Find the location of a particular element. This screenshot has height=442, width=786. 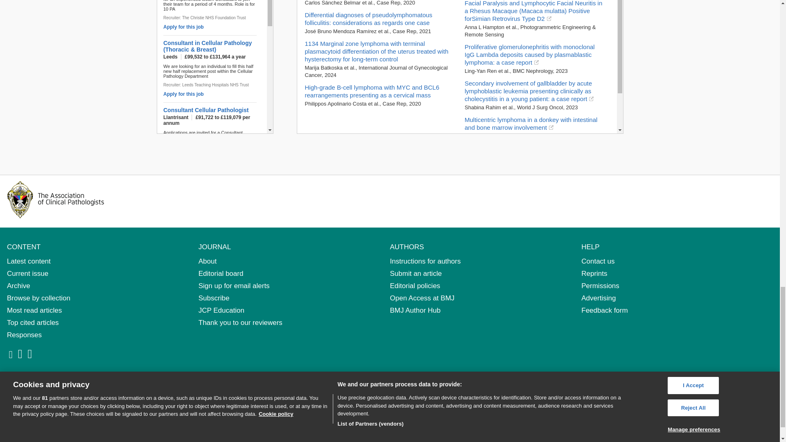

careers widget is located at coordinates (215, 67).